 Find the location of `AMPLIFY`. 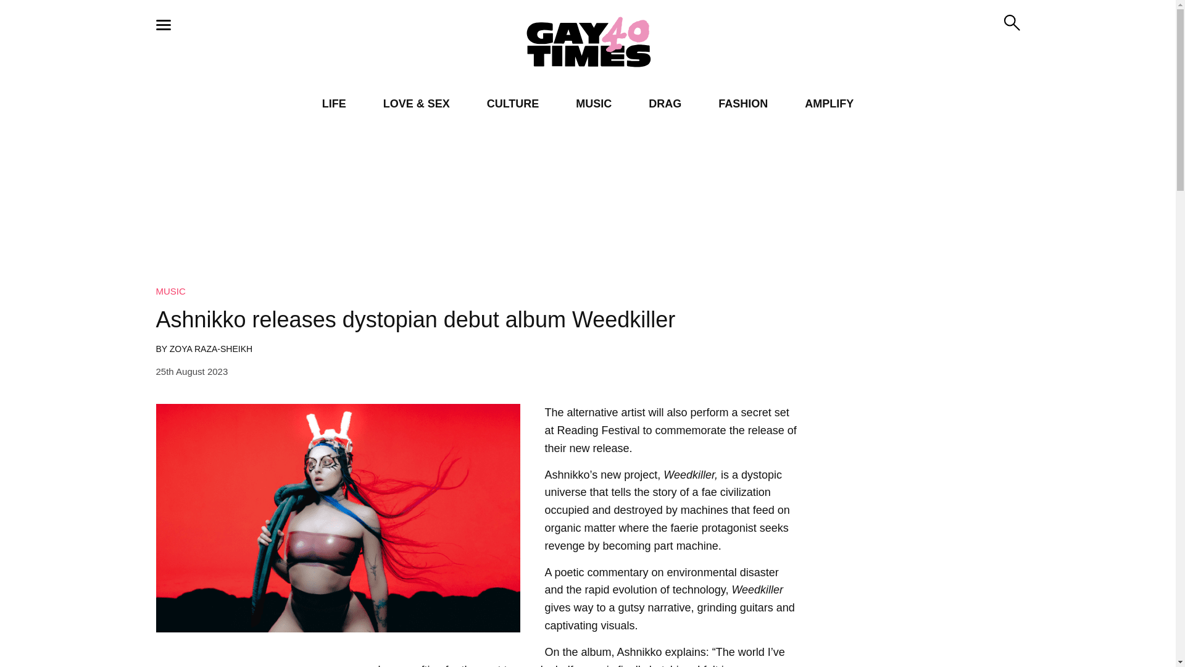

AMPLIFY is located at coordinates (828, 104).